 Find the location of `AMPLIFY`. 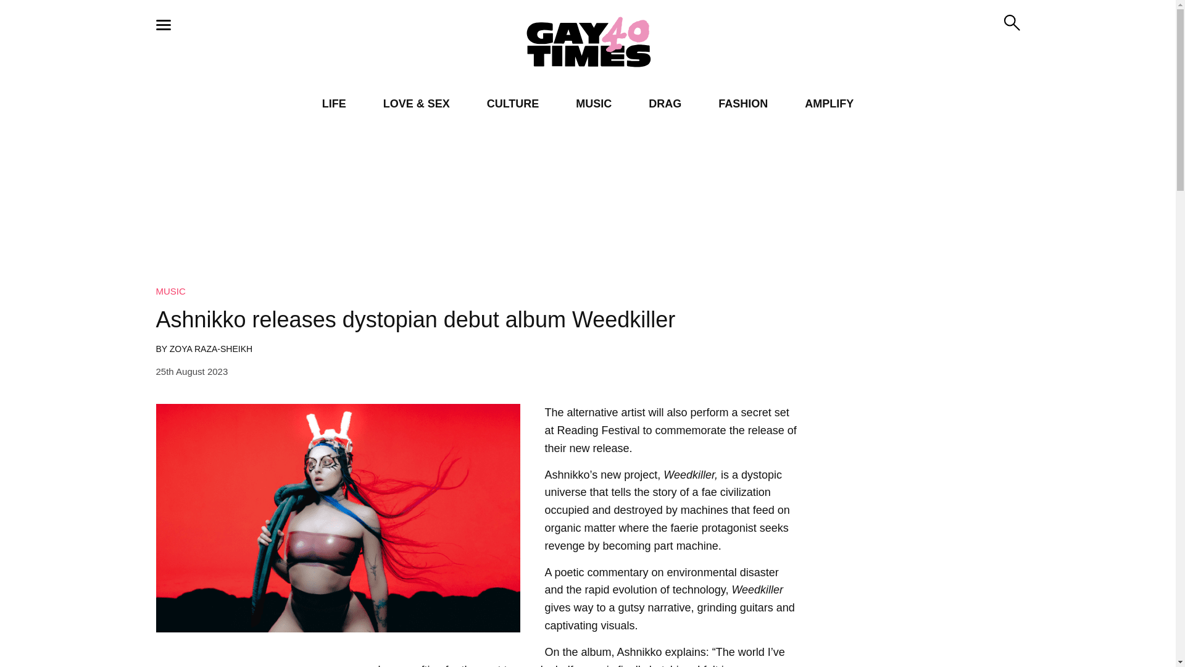

AMPLIFY is located at coordinates (828, 104).